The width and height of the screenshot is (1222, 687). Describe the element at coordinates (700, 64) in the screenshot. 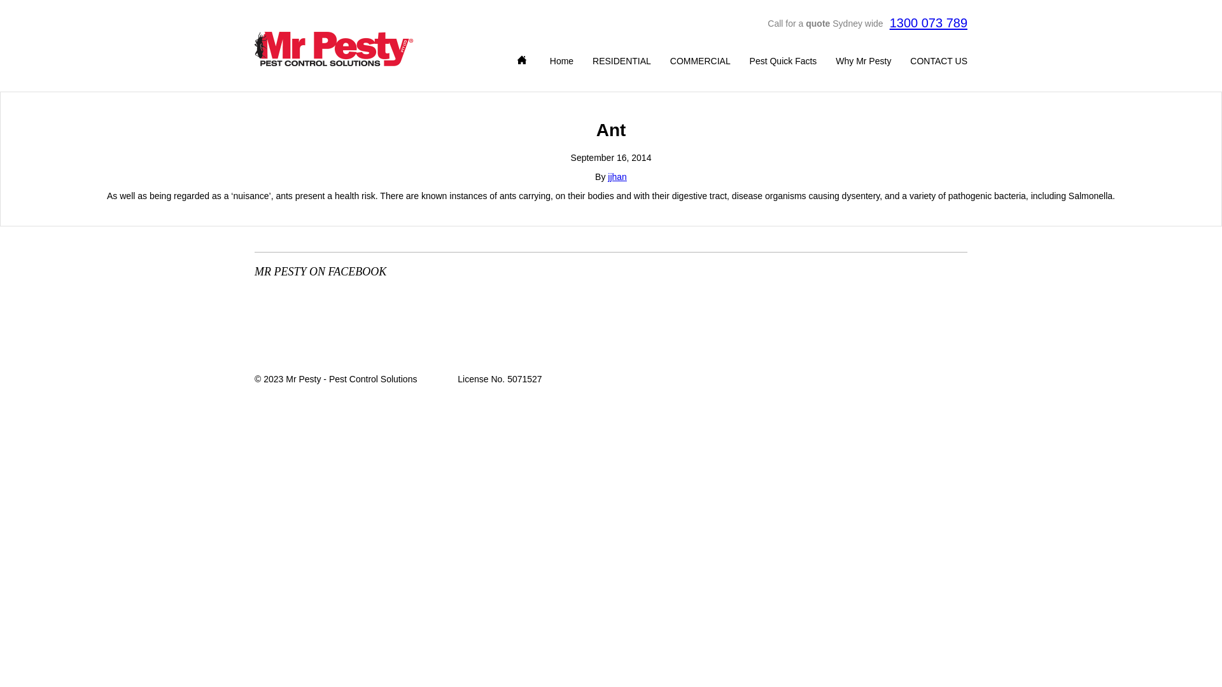

I see `COMMERCIAL` at that location.